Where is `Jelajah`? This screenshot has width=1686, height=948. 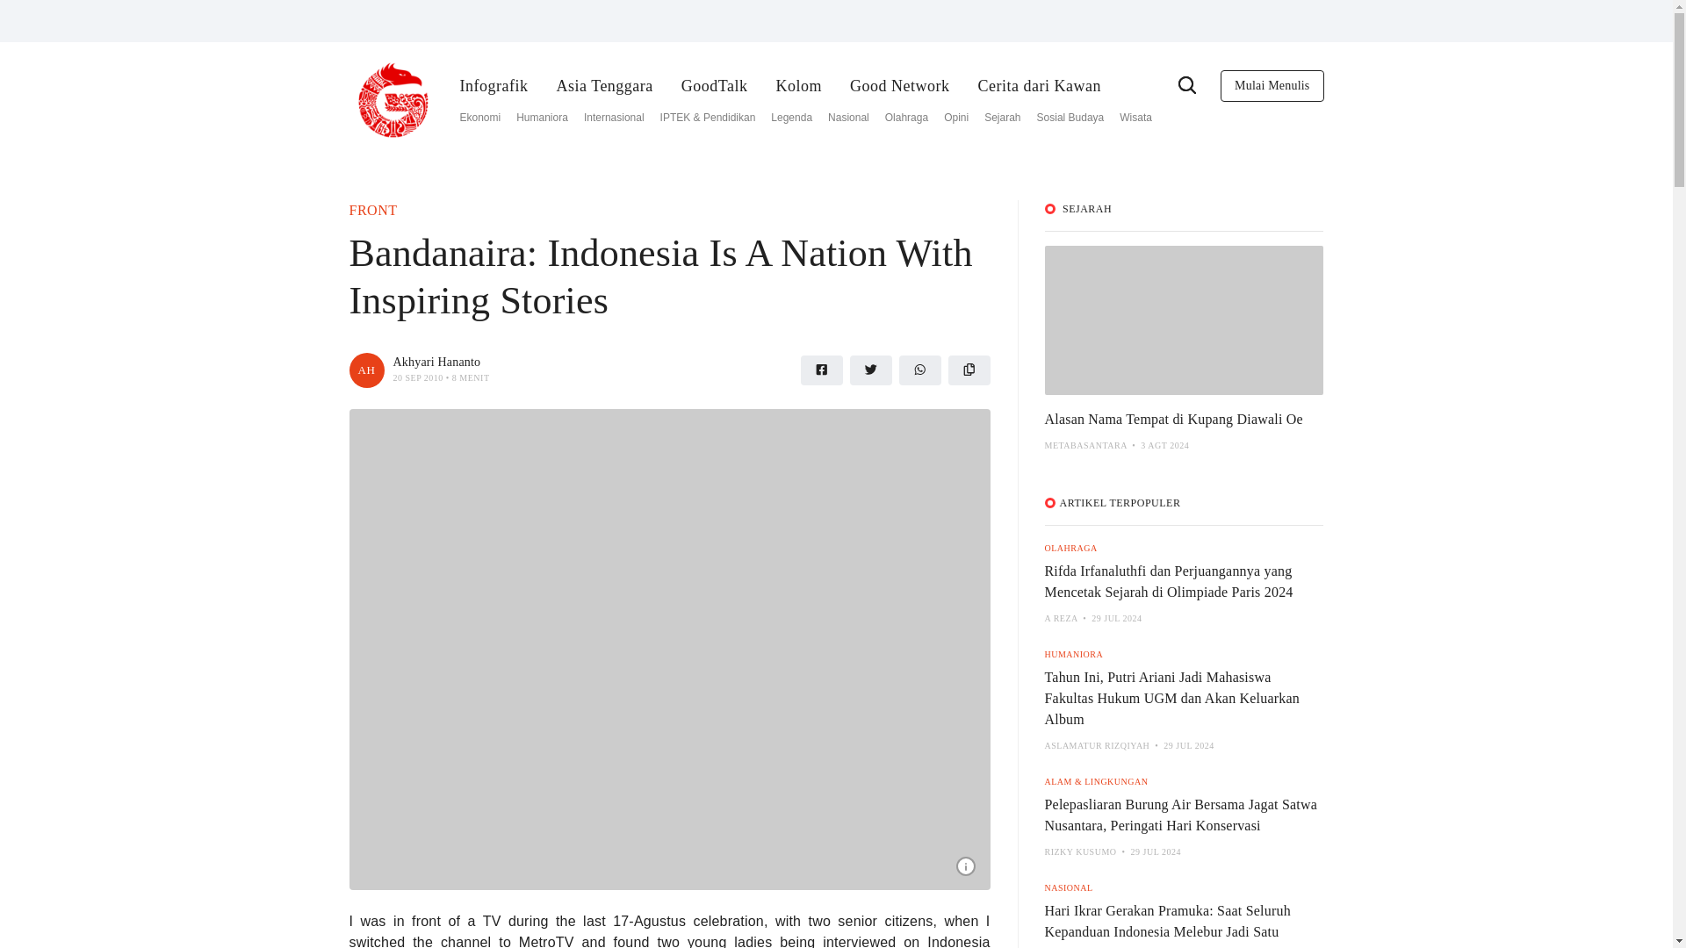
Jelajah is located at coordinates (1187, 83).